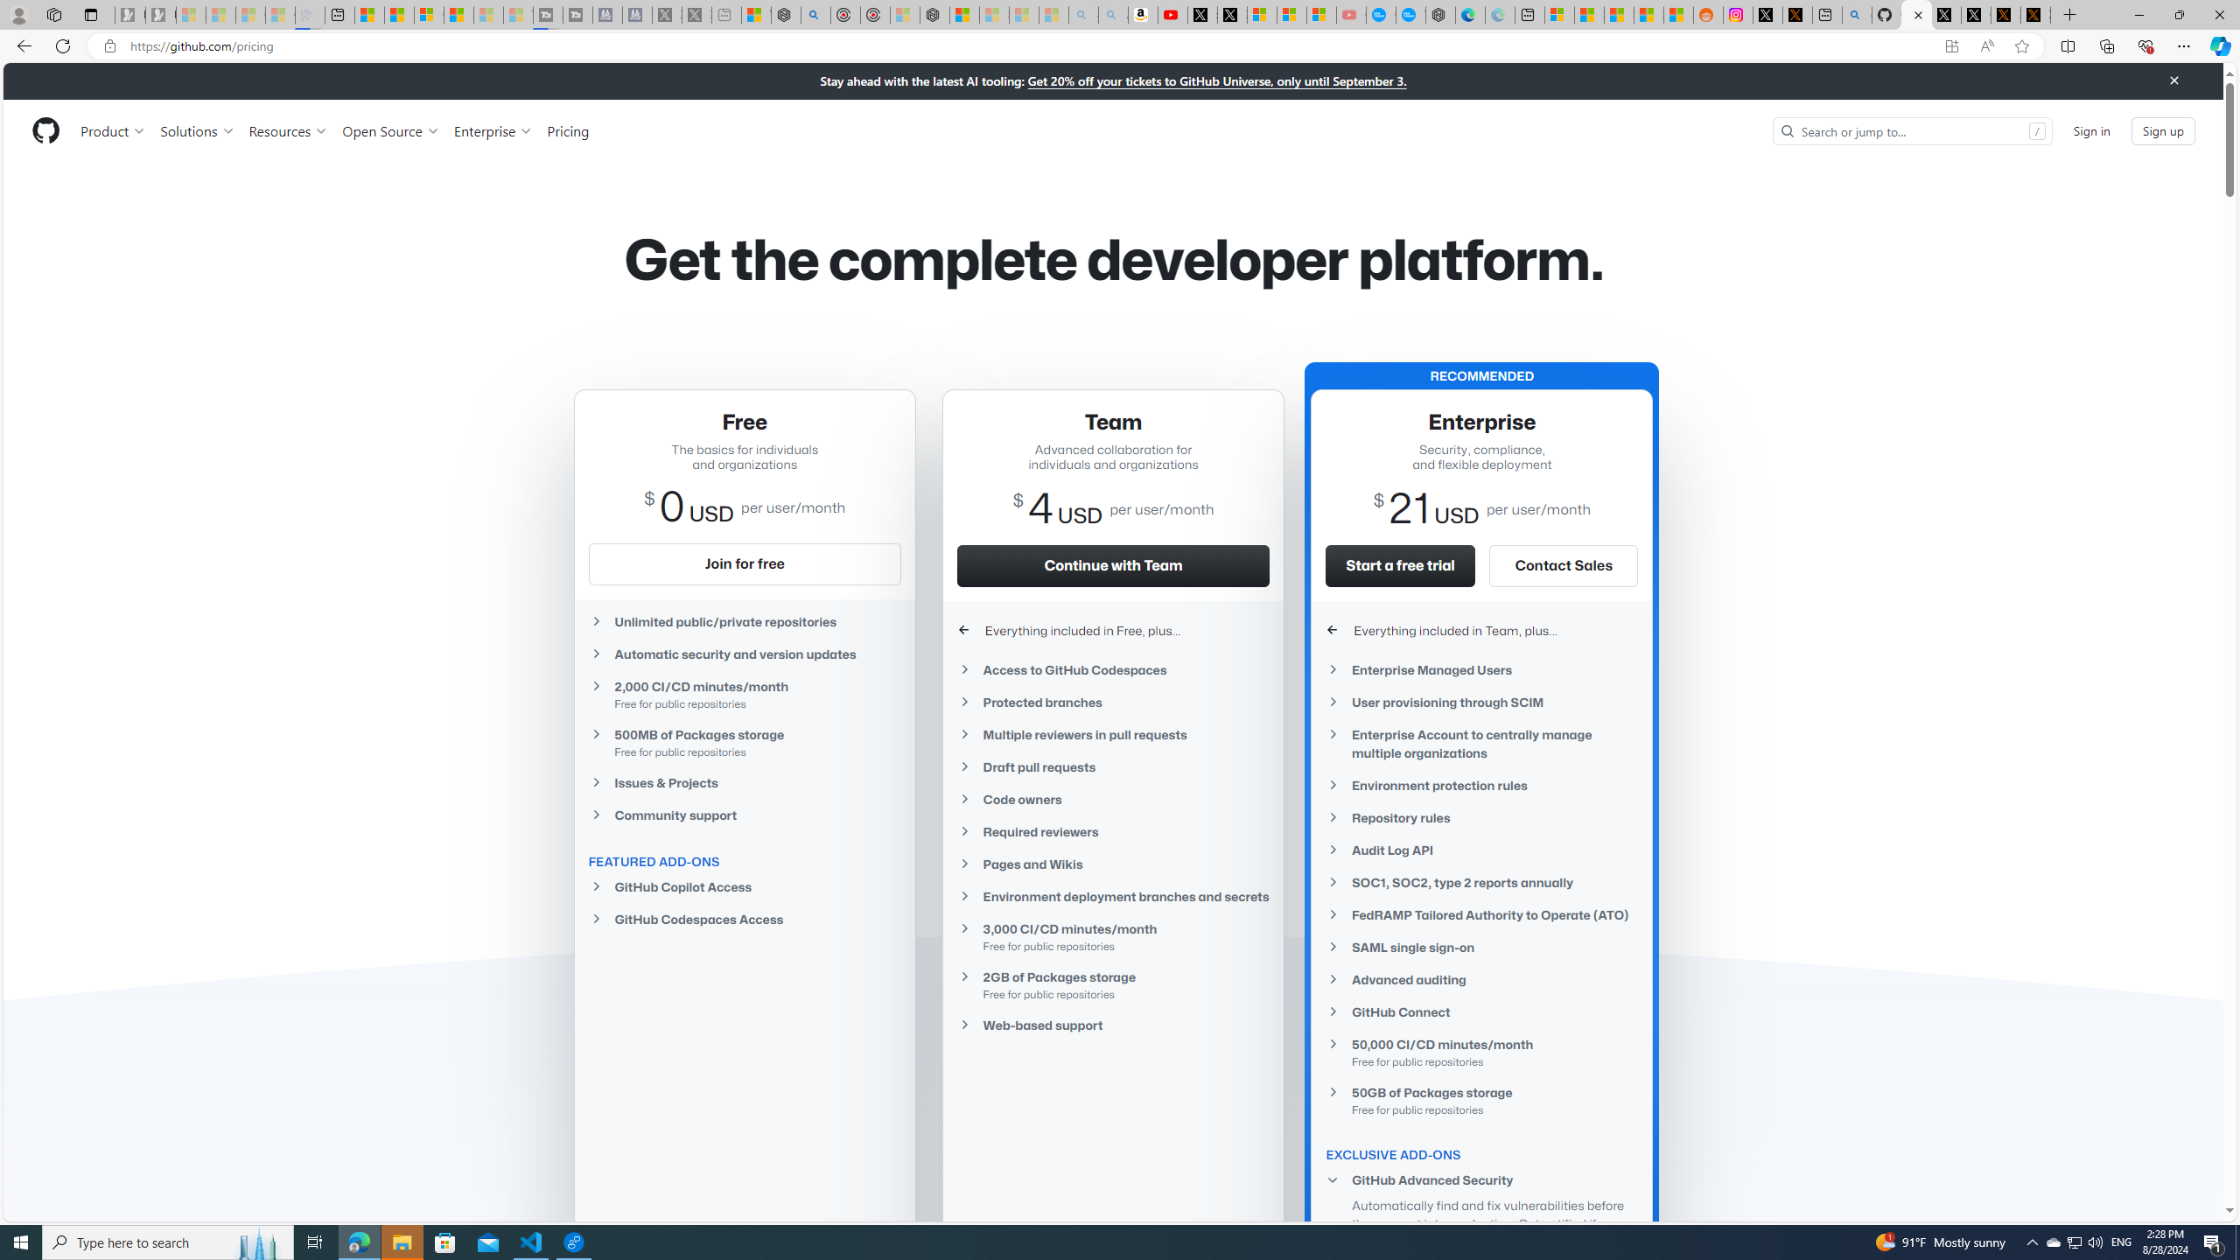 This screenshot has height=1260, width=2240. I want to click on Sign up, so click(2163, 129).